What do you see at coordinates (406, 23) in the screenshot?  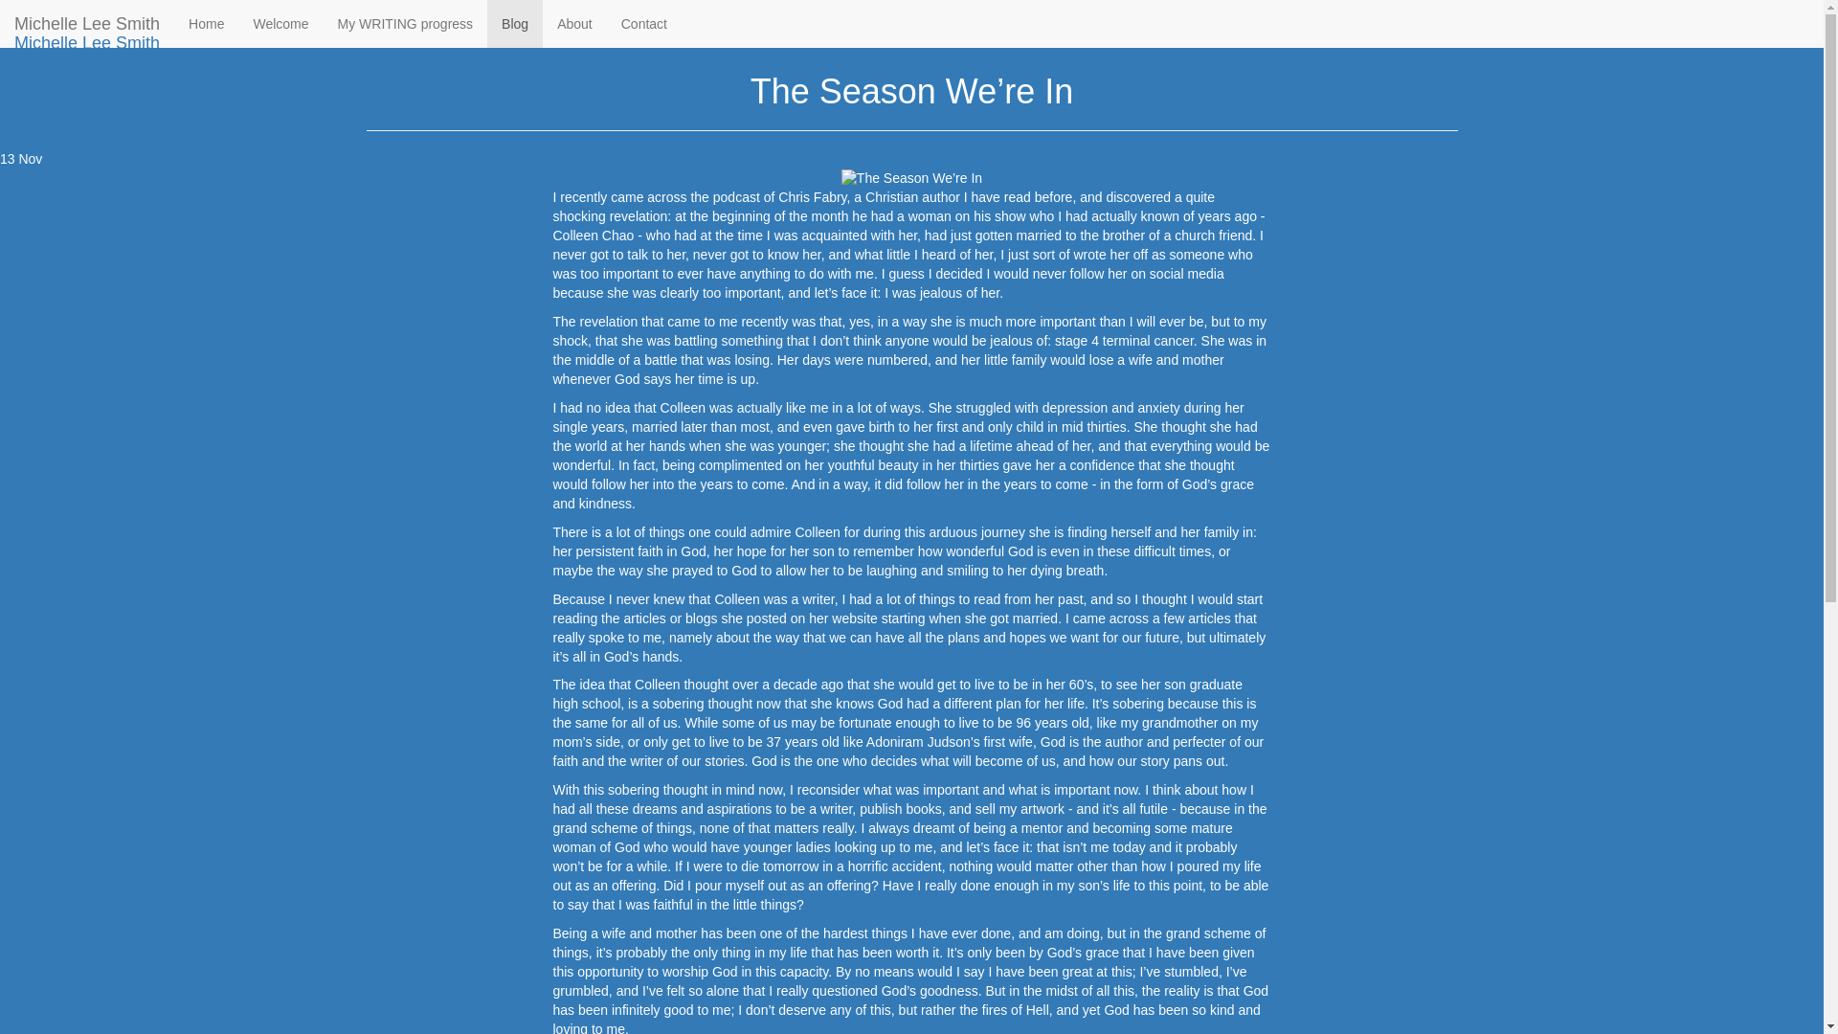 I see `My WRITING progress` at bounding box center [406, 23].